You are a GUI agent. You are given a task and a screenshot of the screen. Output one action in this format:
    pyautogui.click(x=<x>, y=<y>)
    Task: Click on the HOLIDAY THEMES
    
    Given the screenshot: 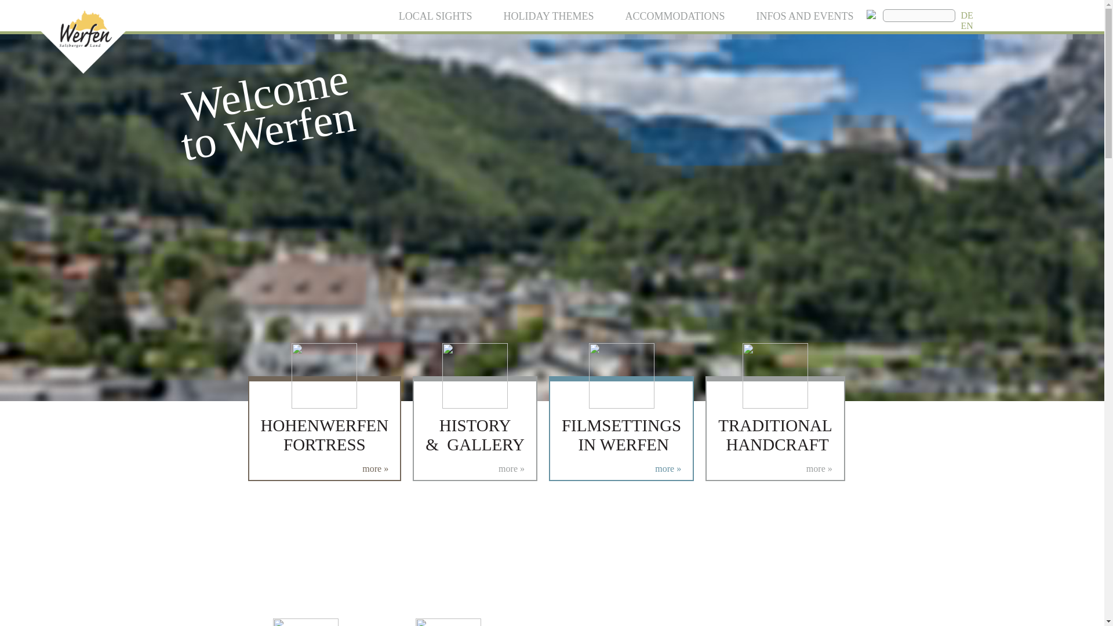 What is the action you would take?
    pyautogui.click(x=549, y=16)
    